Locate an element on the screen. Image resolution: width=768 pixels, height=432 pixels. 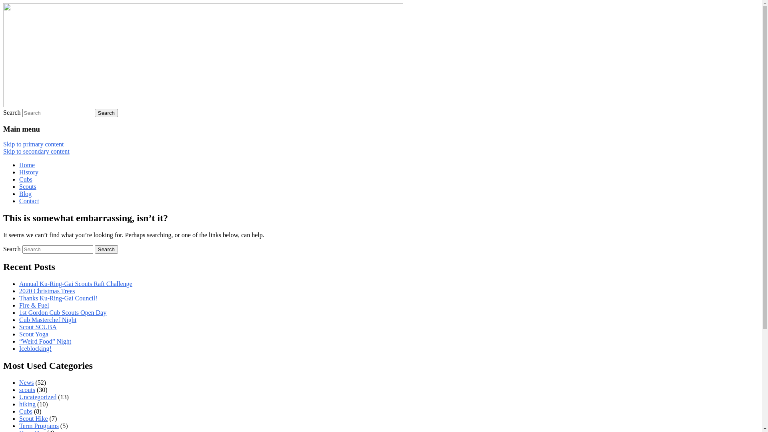
Skip to secondary content is located at coordinates (36, 151).